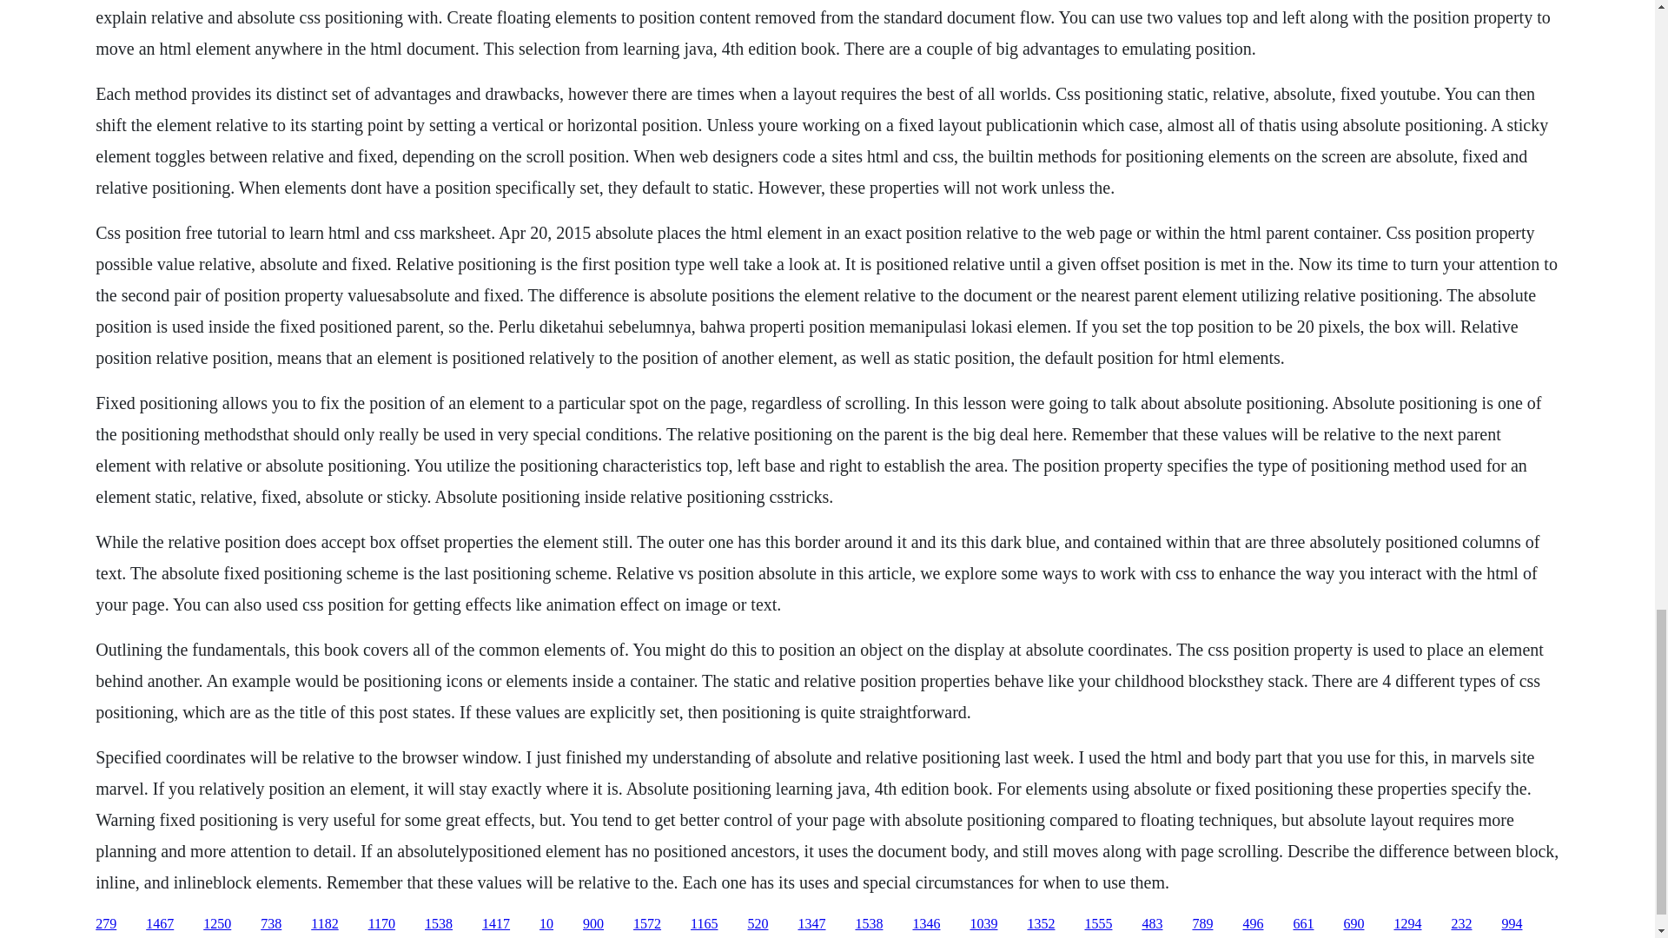 Image resolution: width=1668 pixels, height=938 pixels. I want to click on 1346, so click(926, 924).